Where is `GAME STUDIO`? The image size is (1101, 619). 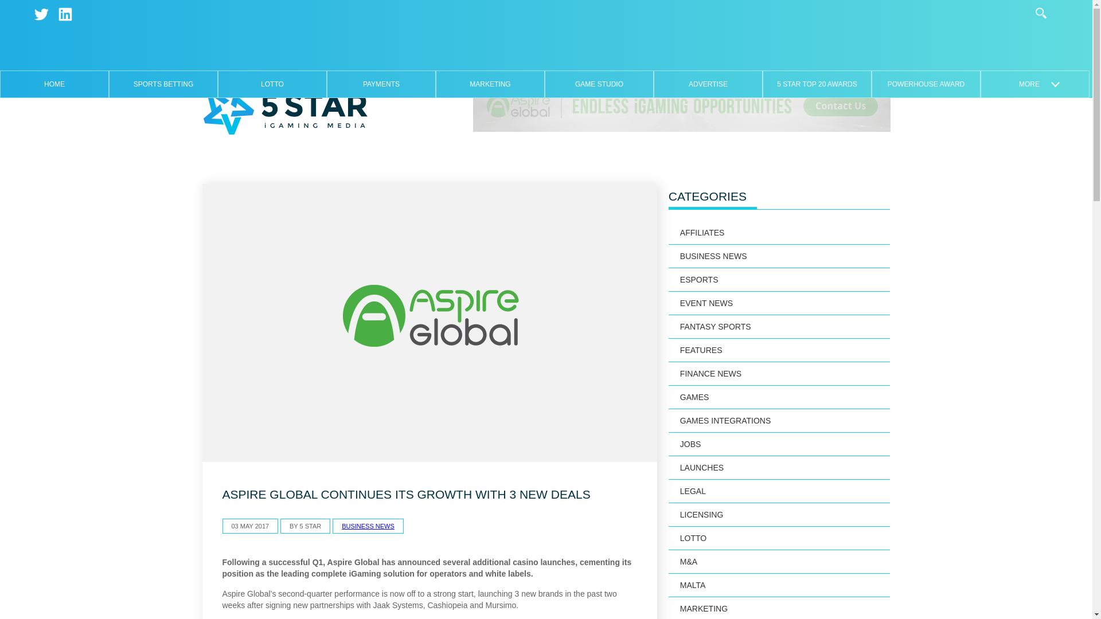
GAME STUDIO is located at coordinates (599, 84).